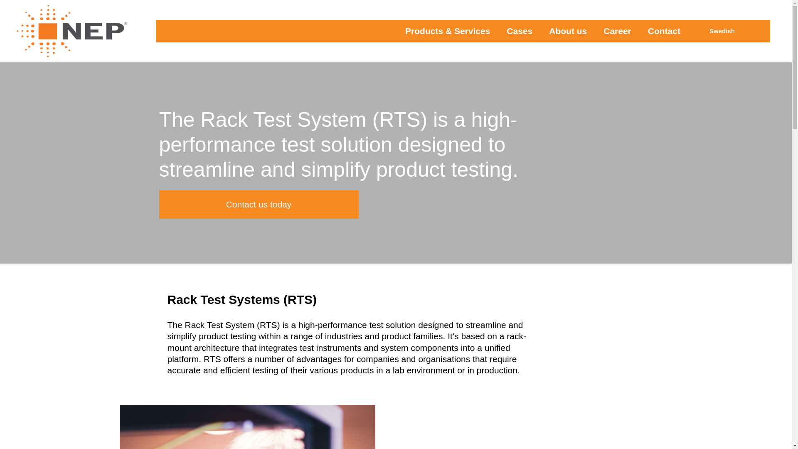 The image size is (798, 449). I want to click on Career, so click(618, 31).